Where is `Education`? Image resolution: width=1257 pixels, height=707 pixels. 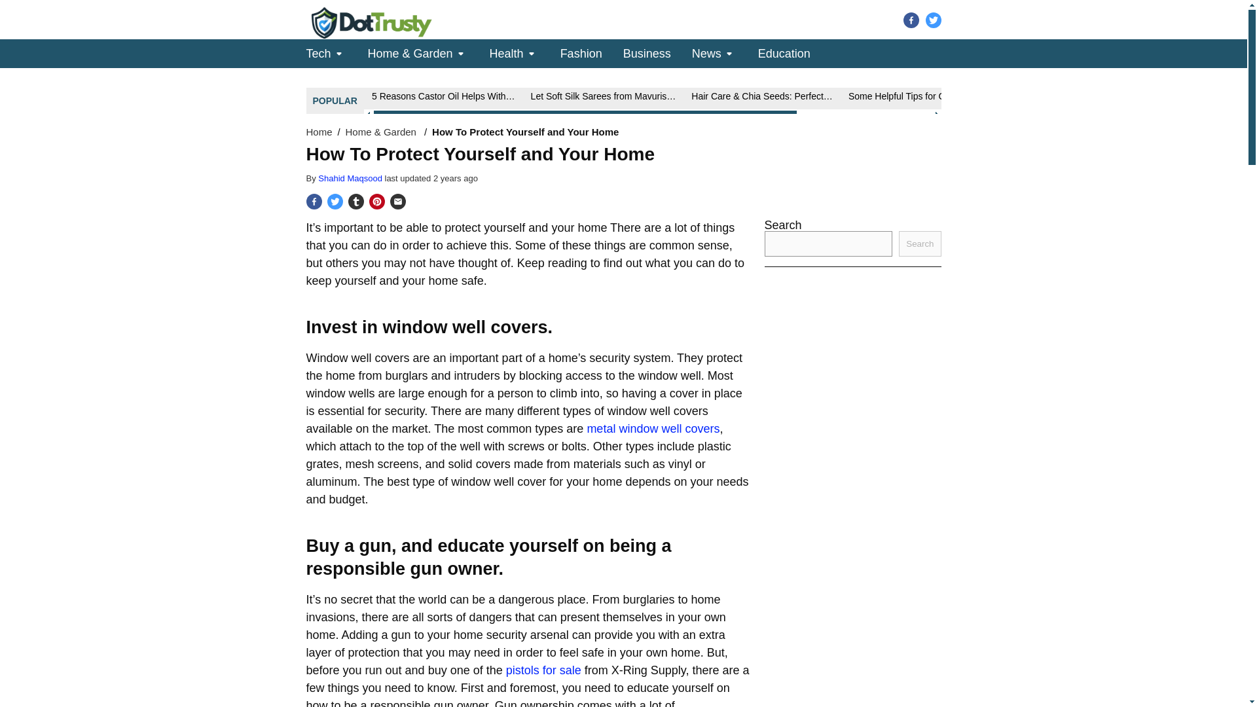
Education is located at coordinates (784, 53).